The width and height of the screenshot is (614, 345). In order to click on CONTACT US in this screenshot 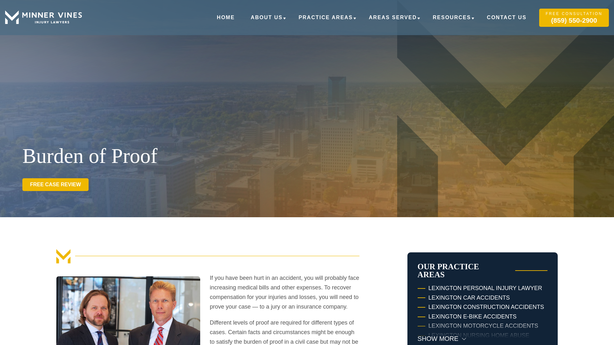, I will do `click(507, 21)`.